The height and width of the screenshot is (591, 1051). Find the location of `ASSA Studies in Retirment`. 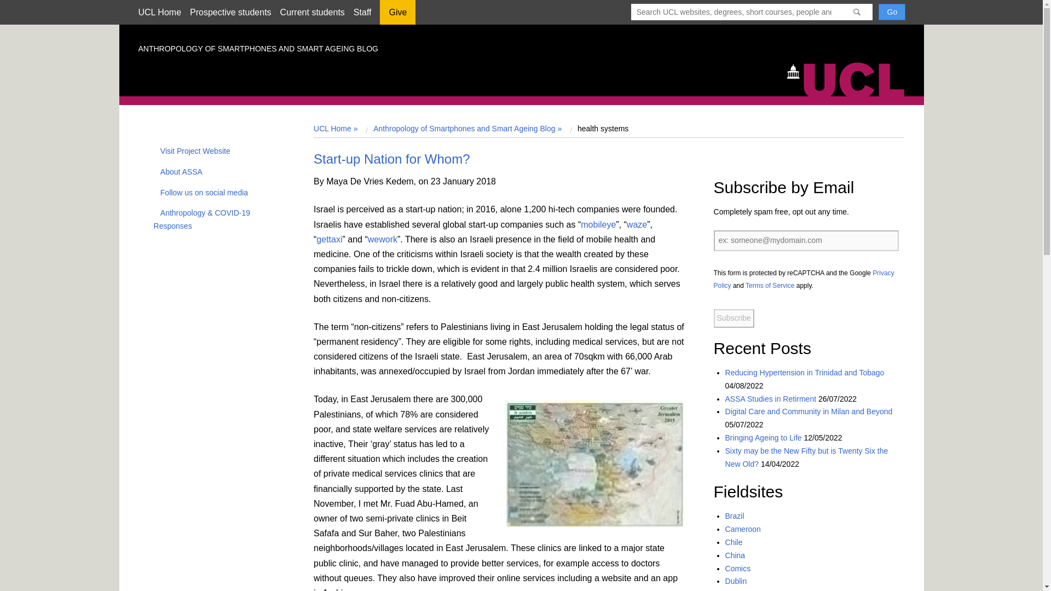

ASSA Studies in Retirment is located at coordinates (771, 398).